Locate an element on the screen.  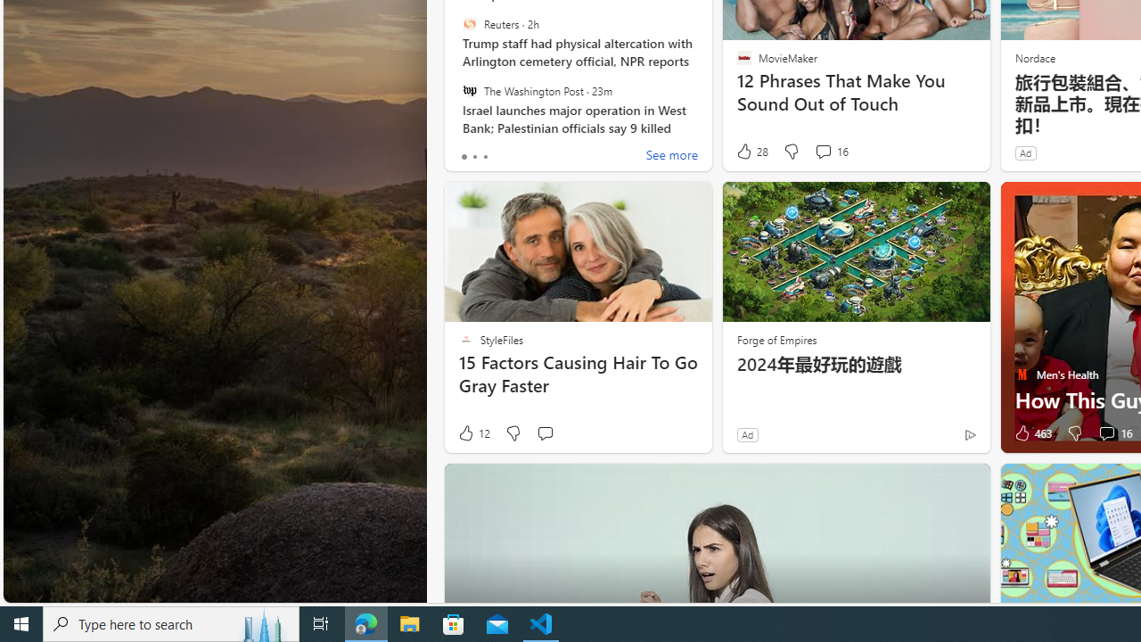
View comments 16 Comment is located at coordinates (1106, 433).